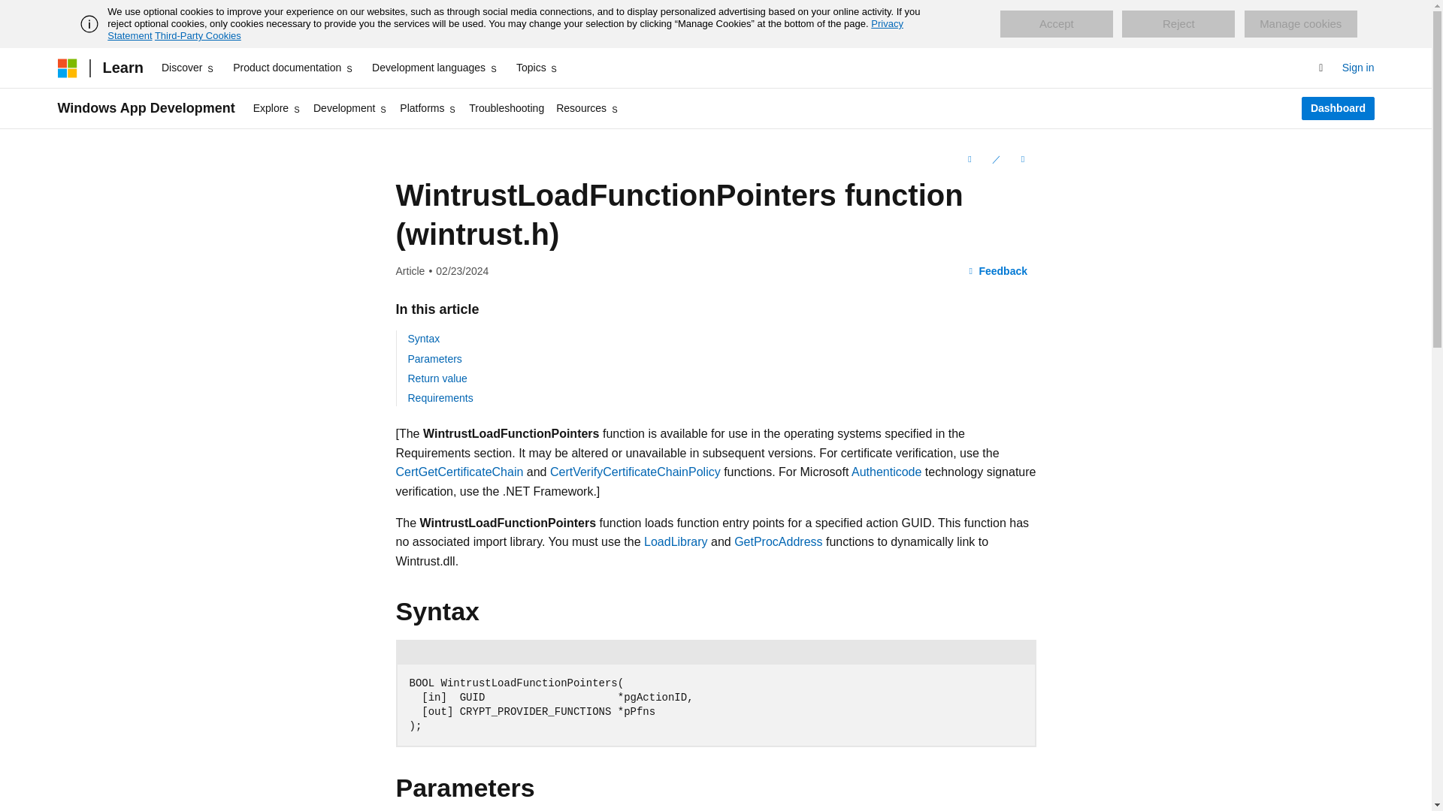 This screenshot has width=1443, height=811. I want to click on More actions, so click(1022, 158).